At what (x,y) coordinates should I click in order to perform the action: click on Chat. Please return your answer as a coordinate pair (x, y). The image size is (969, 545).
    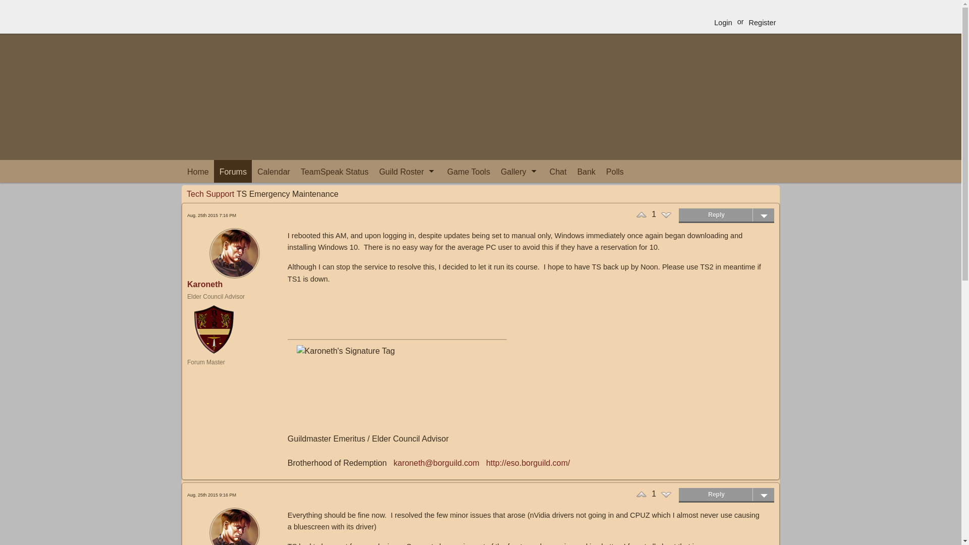
    Looking at the image, I should click on (557, 171).